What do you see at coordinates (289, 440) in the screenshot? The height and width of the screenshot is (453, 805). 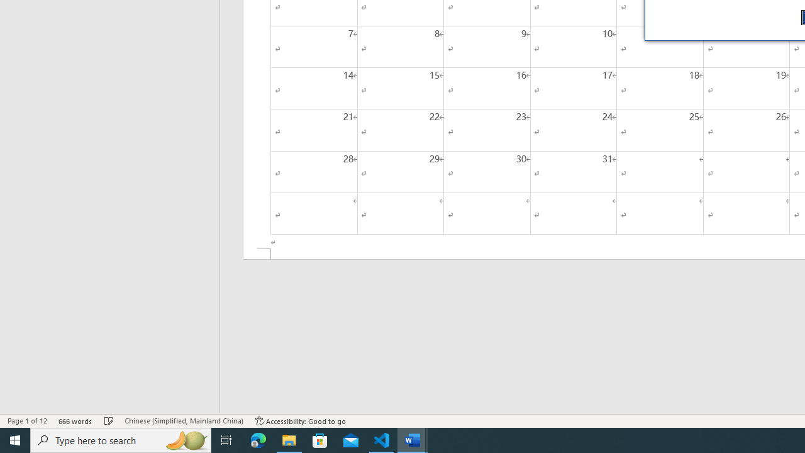 I see `File Explorer - 1 running window` at bounding box center [289, 440].